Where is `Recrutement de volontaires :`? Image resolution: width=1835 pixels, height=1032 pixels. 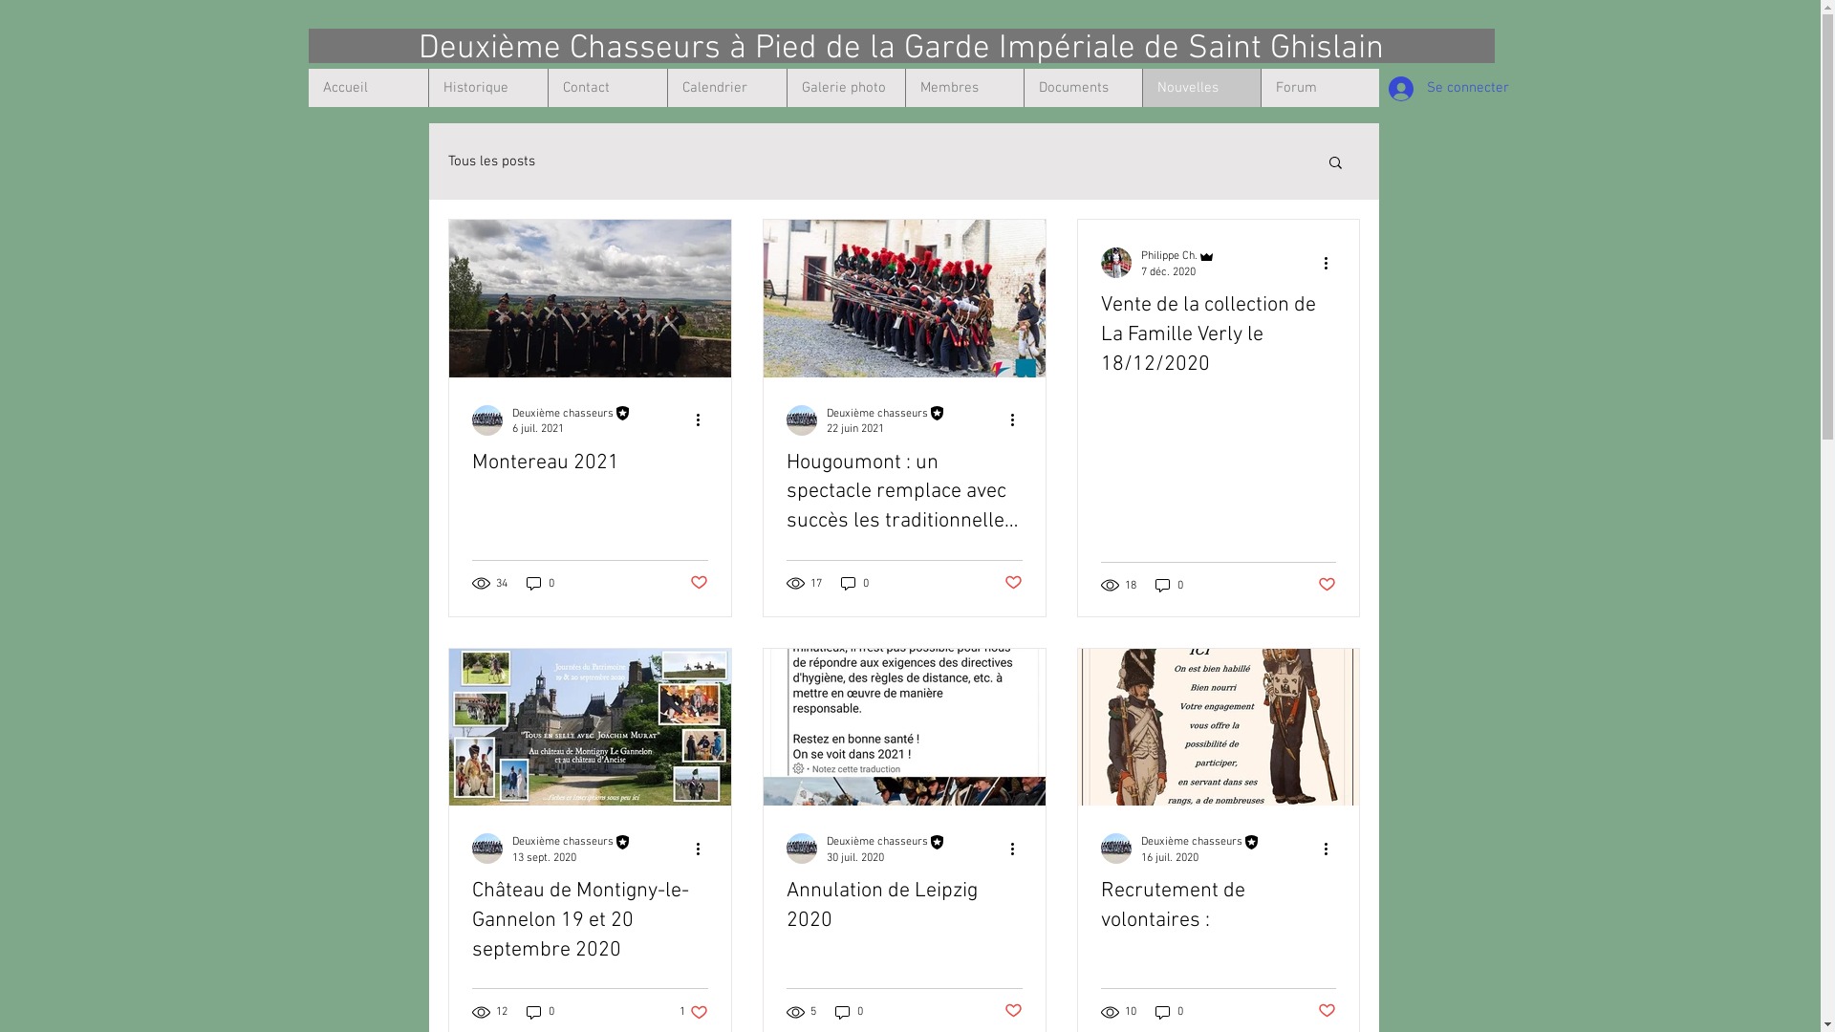
Recrutement de volontaires : is located at coordinates (1219, 907).